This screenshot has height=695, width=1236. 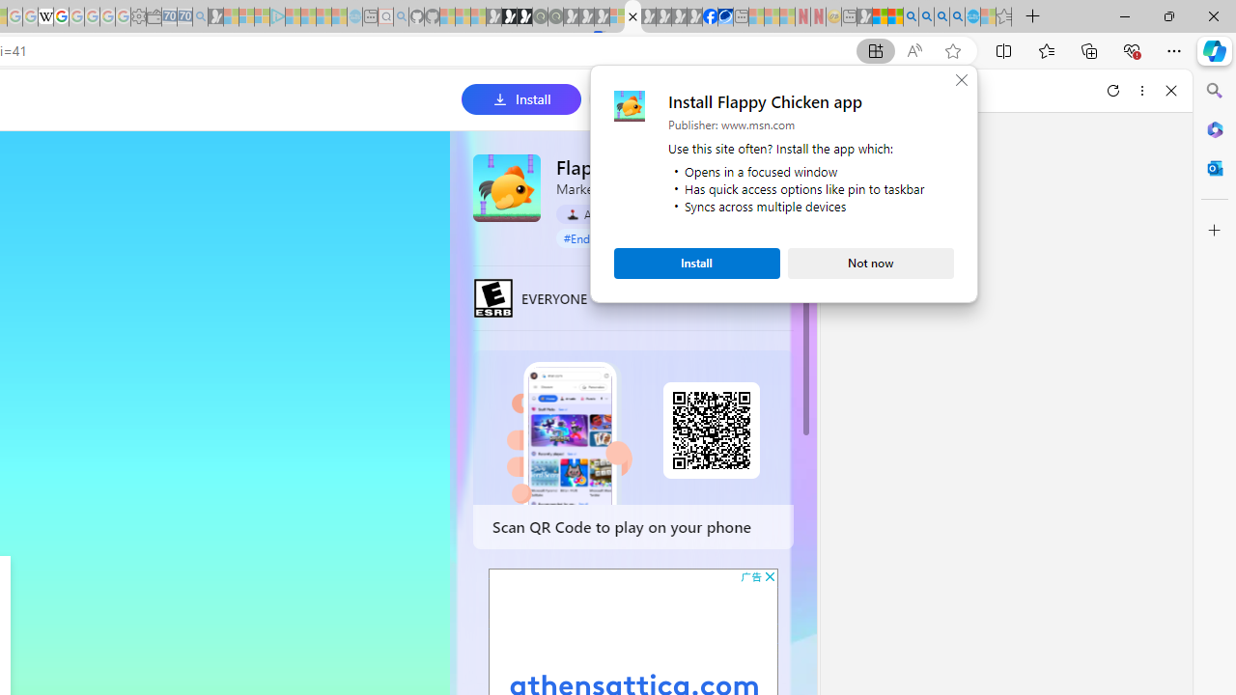 What do you see at coordinates (711, 17) in the screenshot?
I see `Nordace | Facebook` at bounding box center [711, 17].